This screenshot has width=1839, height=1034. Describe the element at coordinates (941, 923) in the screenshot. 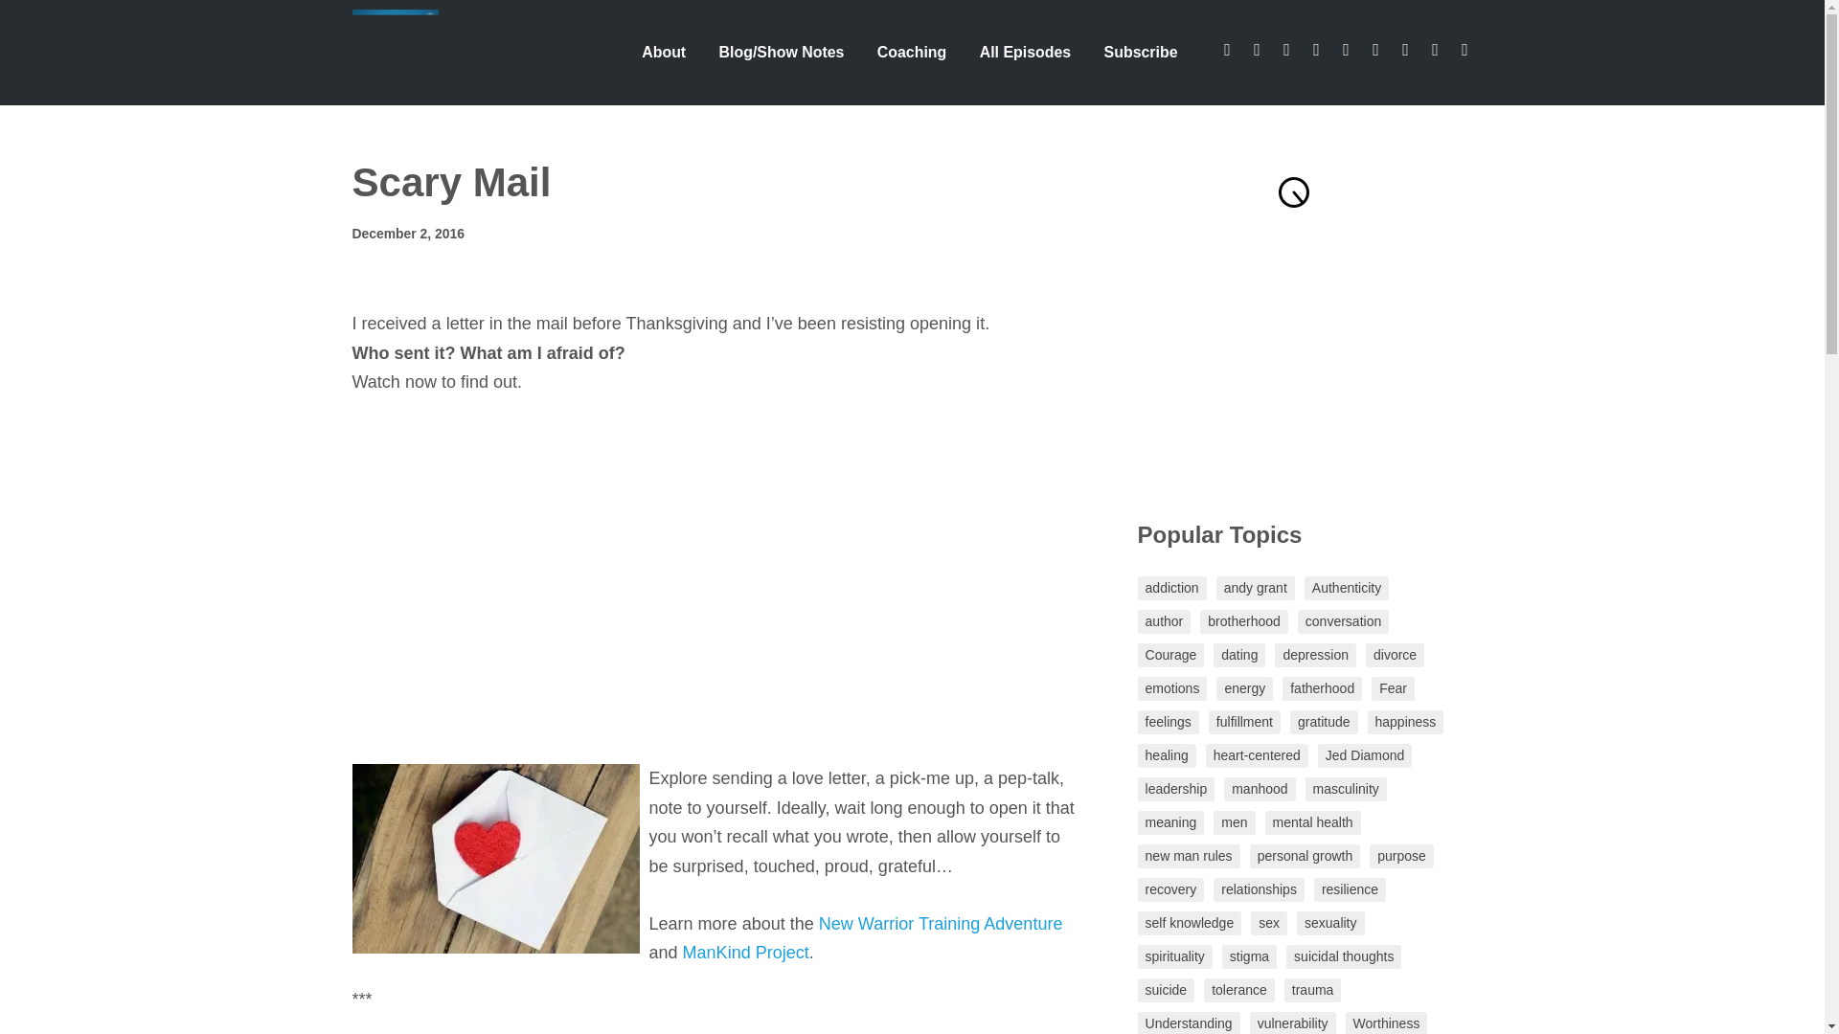

I see `New Warrior Training Adventure` at that location.